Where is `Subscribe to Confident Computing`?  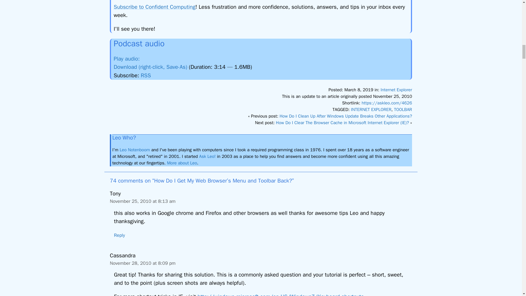 Subscribe to Confident Computing is located at coordinates (154, 7).